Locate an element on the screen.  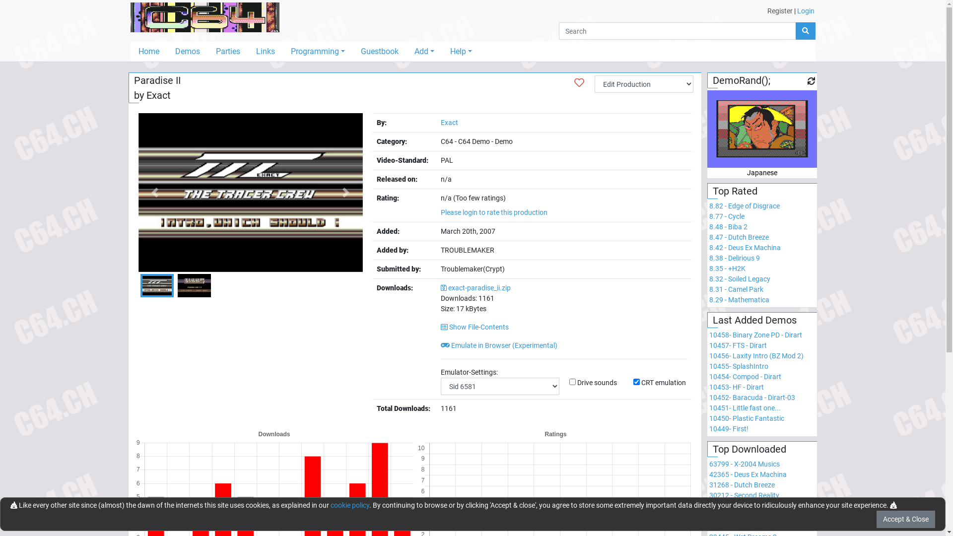
Top Downloaded is located at coordinates (749, 449).